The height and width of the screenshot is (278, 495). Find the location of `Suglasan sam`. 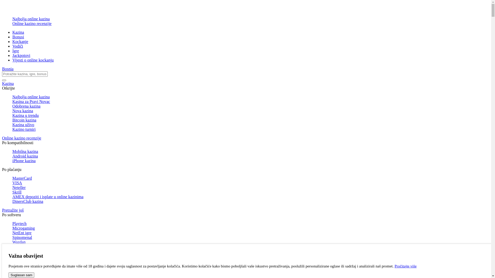

Suglasan sam is located at coordinates (21, 275).